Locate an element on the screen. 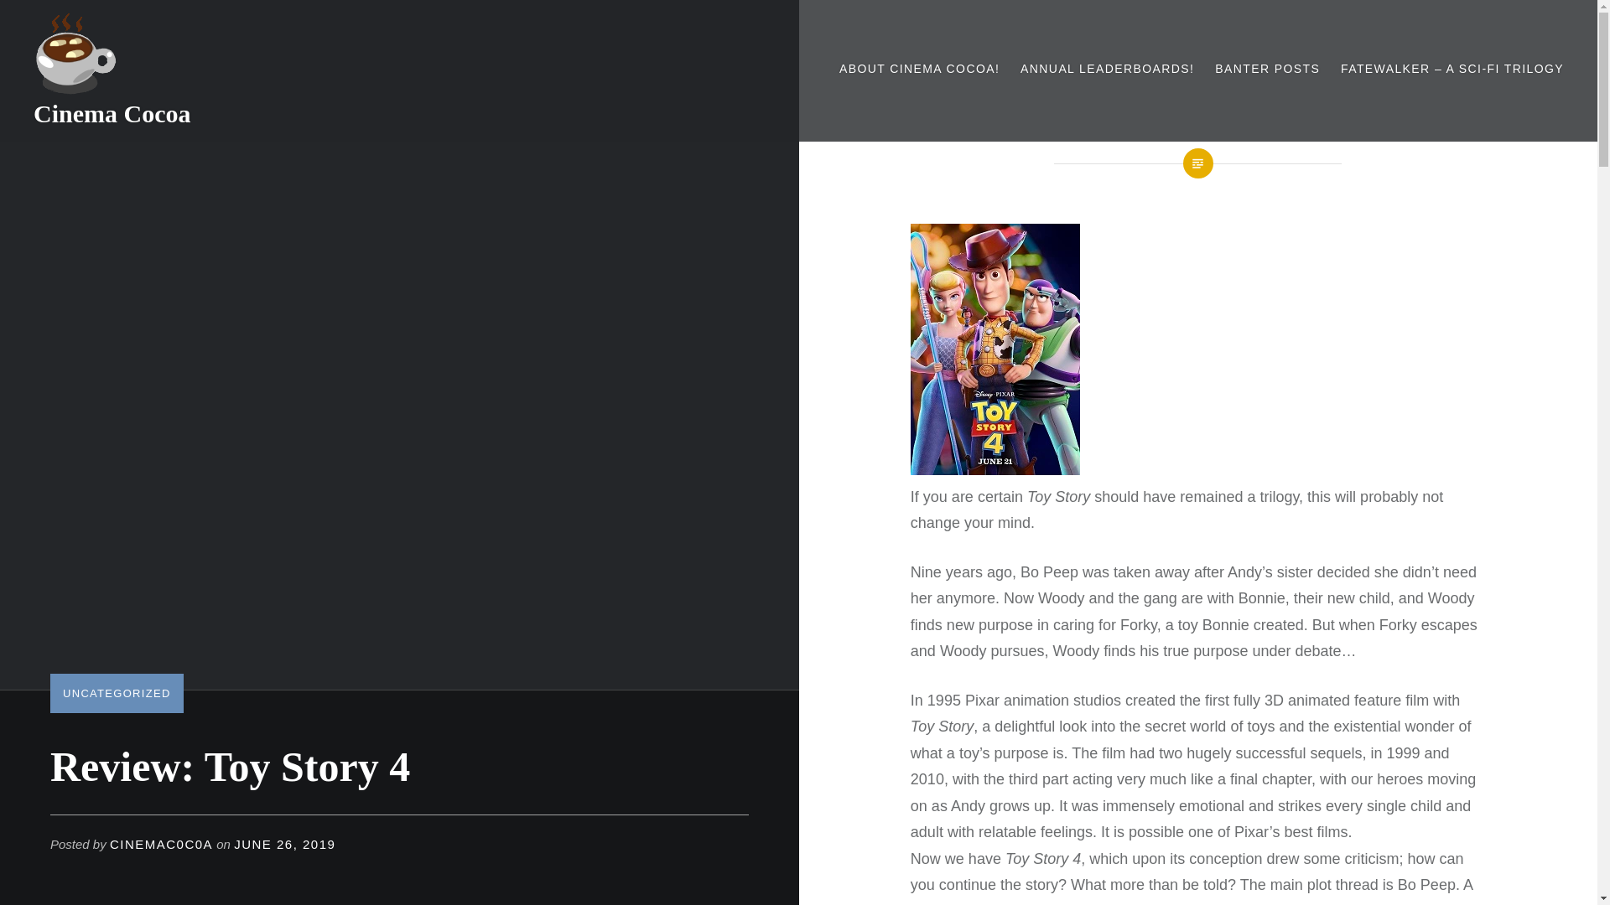 The image size is (1610, 905). Cinema Cocoa is located at coordinates (112, 113).